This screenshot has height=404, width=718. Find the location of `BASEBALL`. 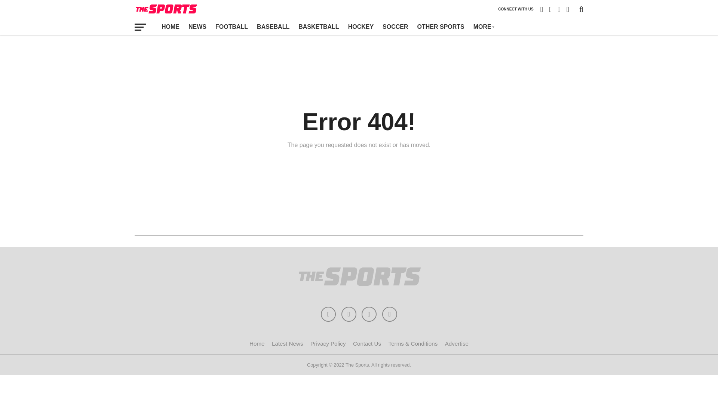

BASEBALL is located at coordinates (273, 27).